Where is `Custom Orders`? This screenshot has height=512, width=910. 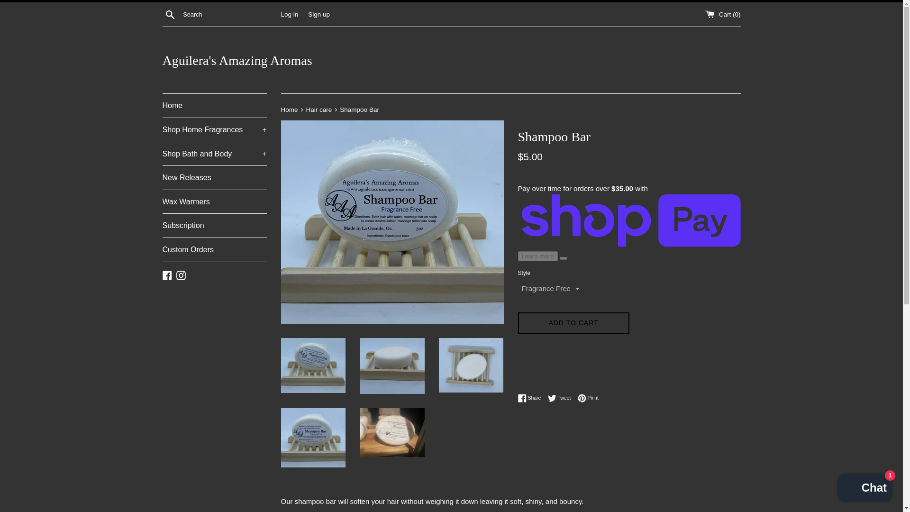
Custom Orders is located at coordinates (573, 323).